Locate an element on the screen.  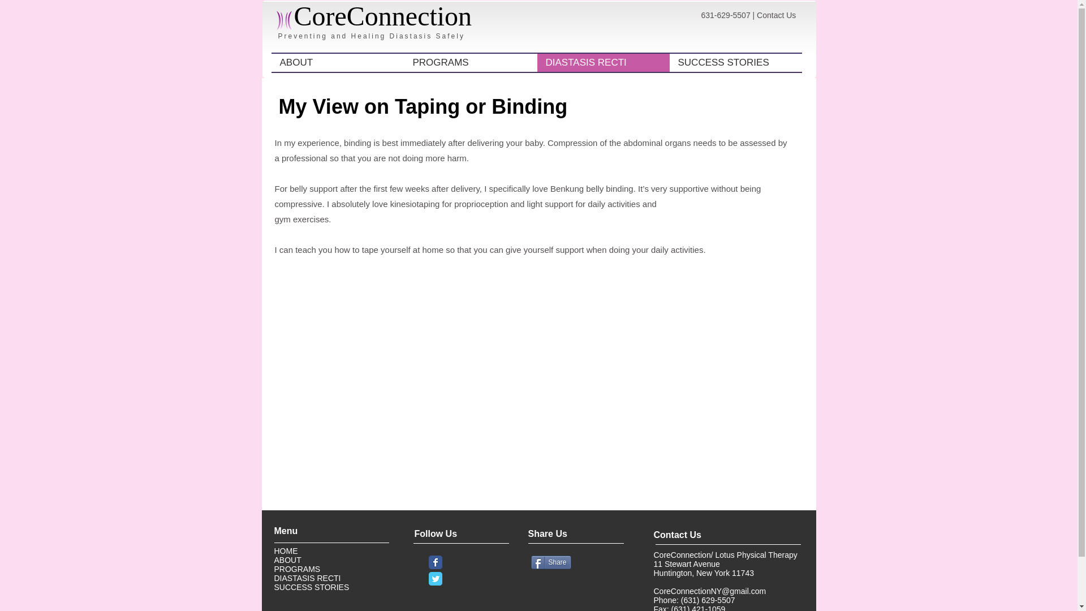
PROGRAMS  is located at coordinates (298, 569).